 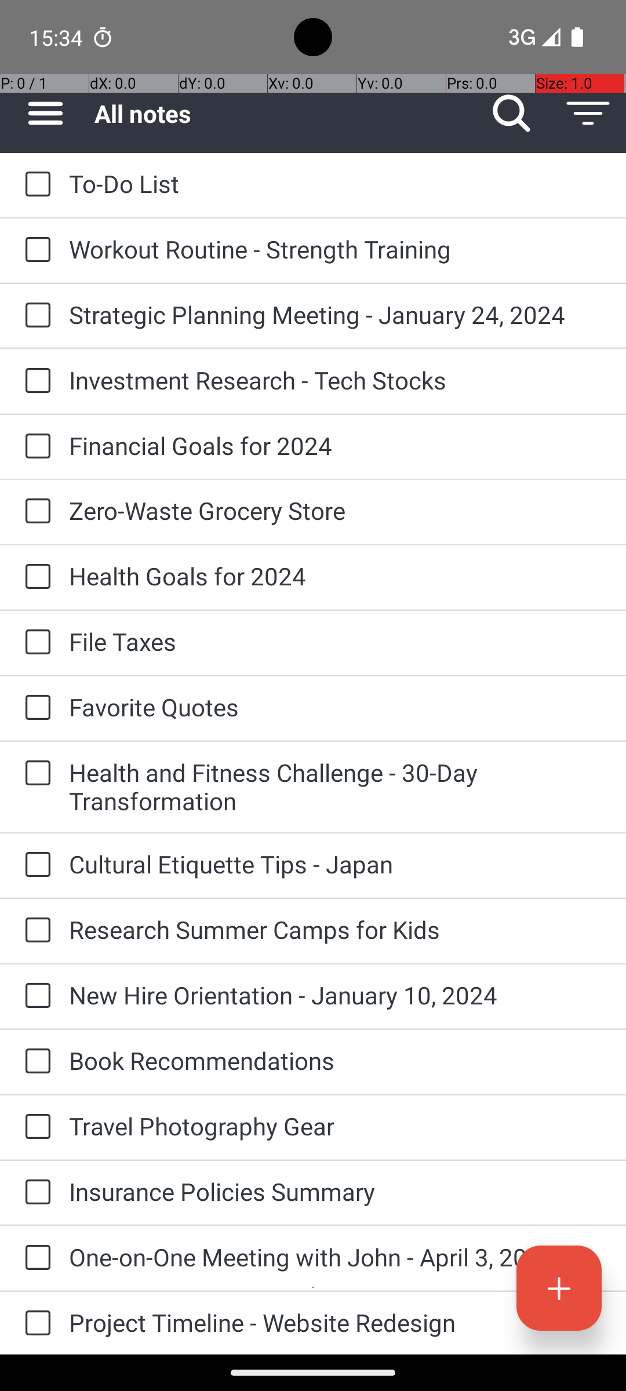 What do you see at coordinates (336, 1061) in the screenshot?
I see `Book Recommendations` at bounding box center [336, 1061].